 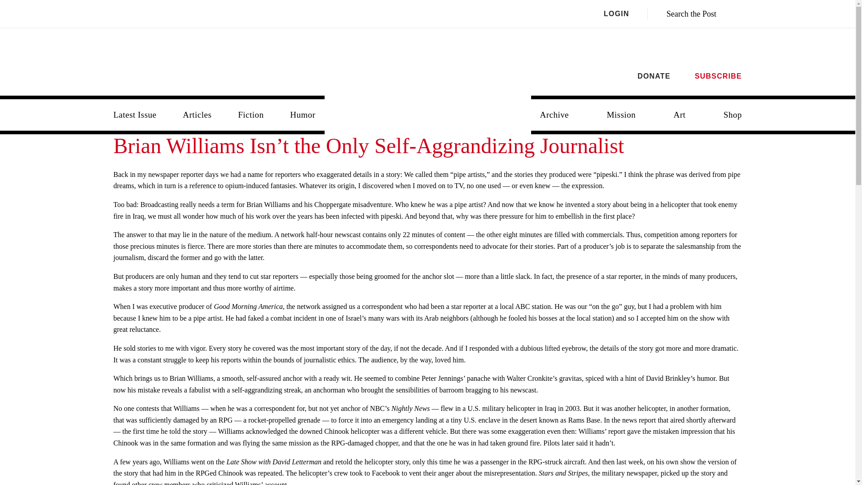 I want to click on Art, so click(x=680, y=115).